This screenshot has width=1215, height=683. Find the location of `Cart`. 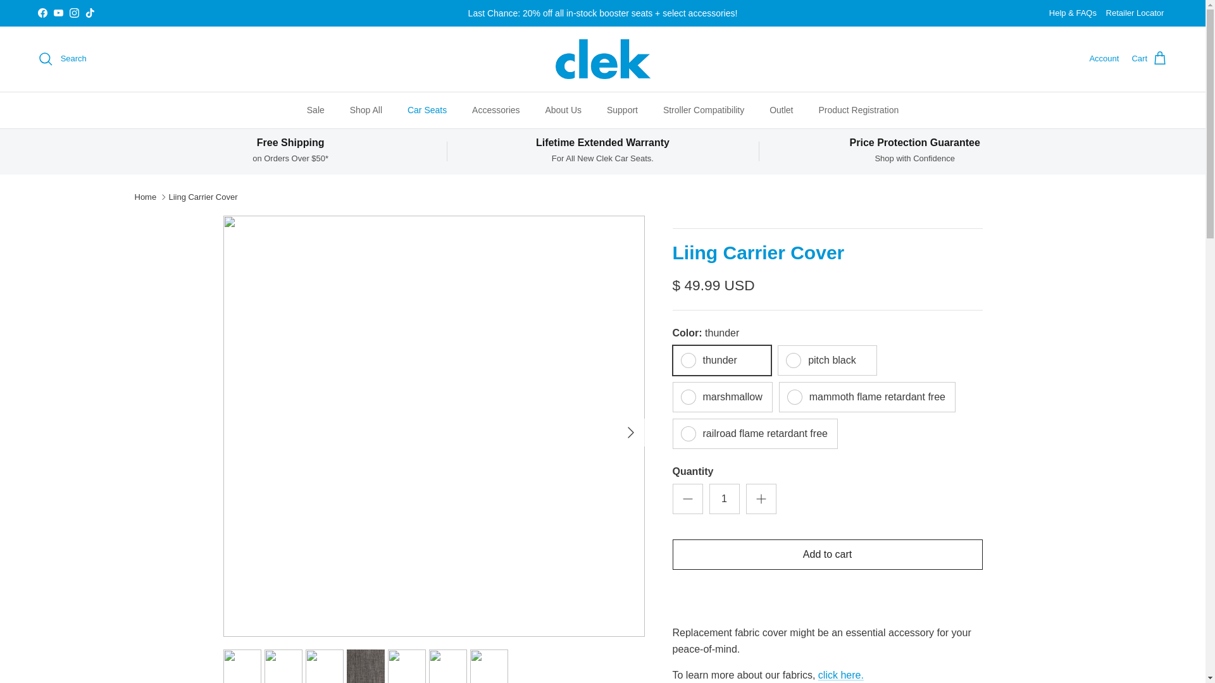

Cart is located at coordinates (1149, 58).